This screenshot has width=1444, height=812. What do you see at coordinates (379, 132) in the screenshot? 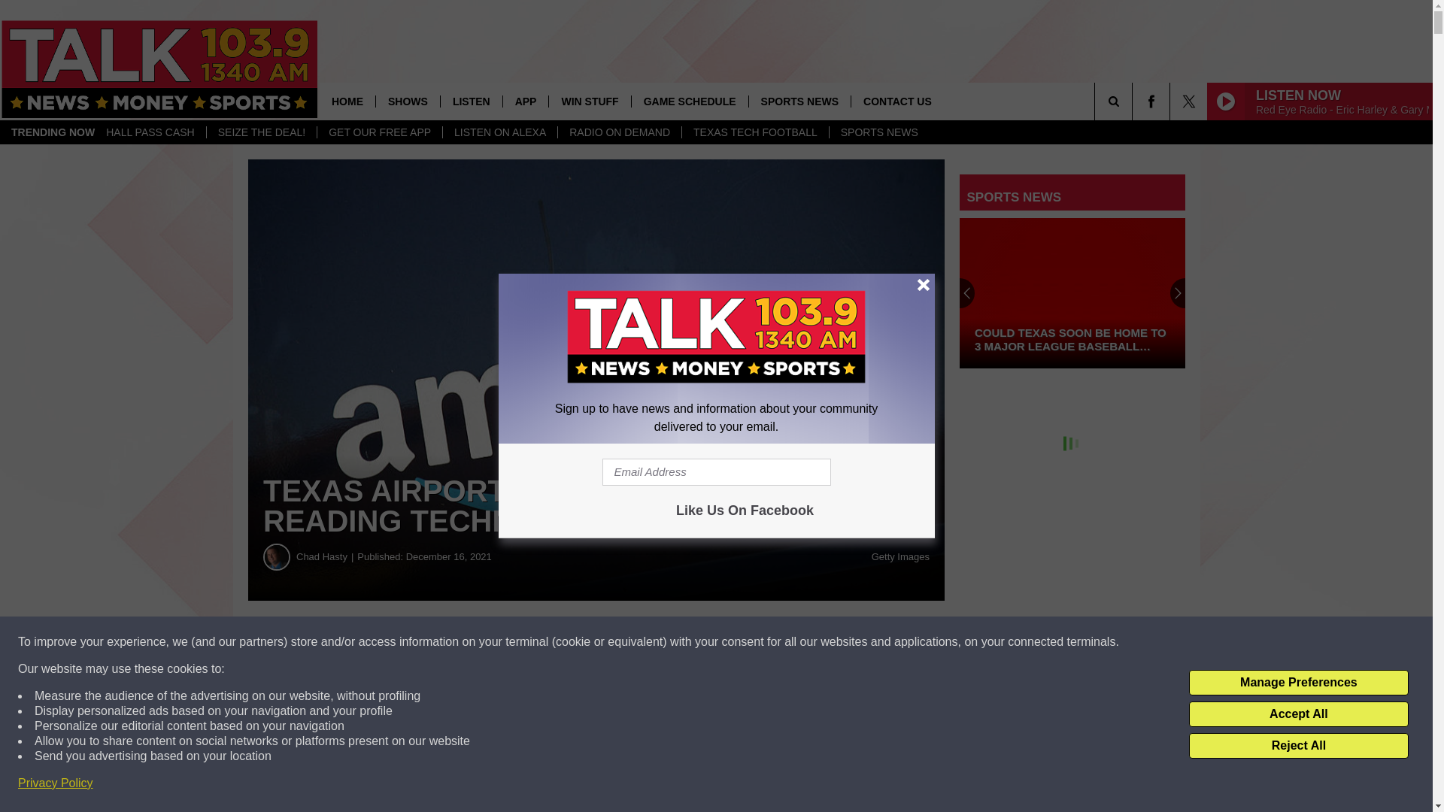
I see `GET OUR FREE APP` at bounding box center [379, 132].